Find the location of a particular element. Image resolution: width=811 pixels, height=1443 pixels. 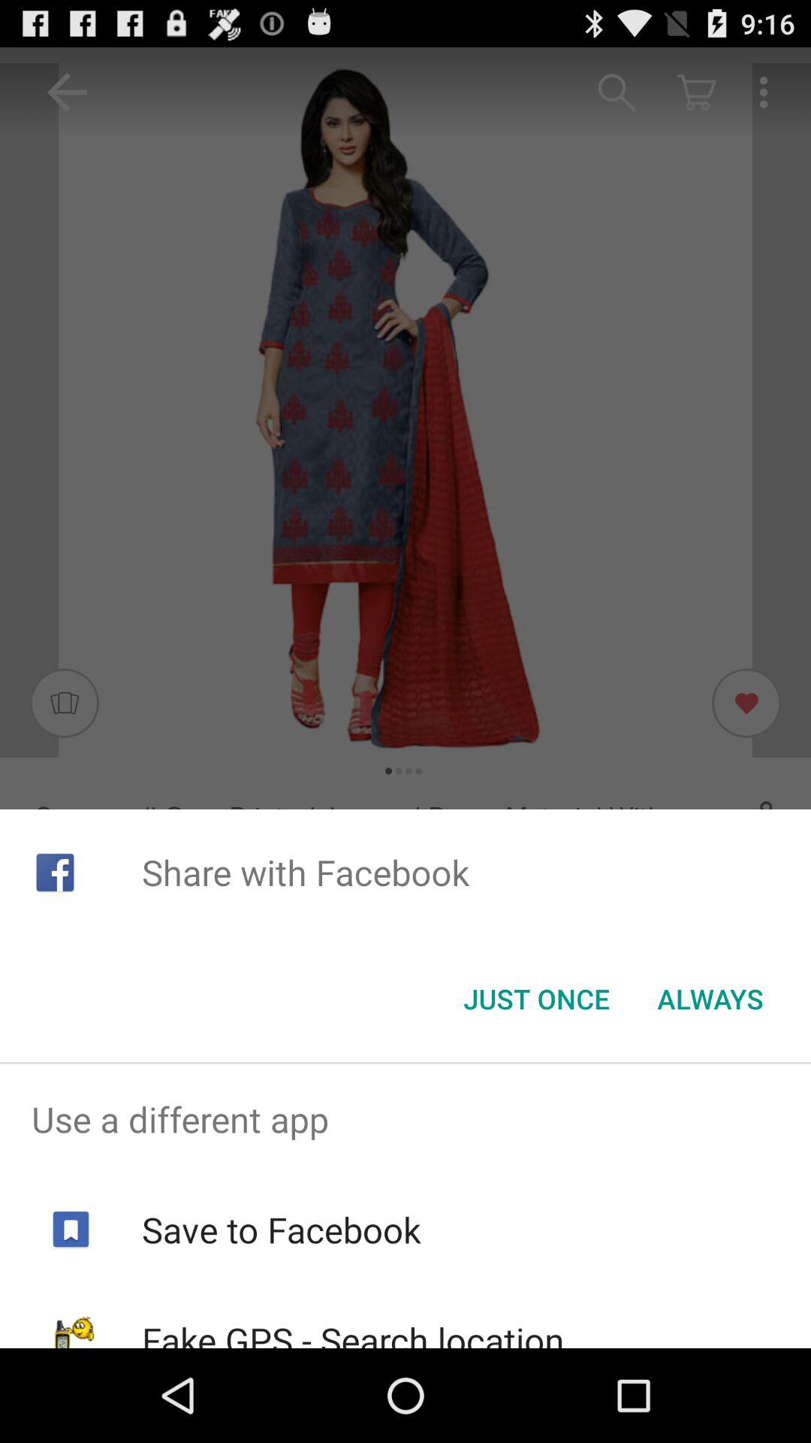

launch fake gps search app is located at coordinates (353, 1332).